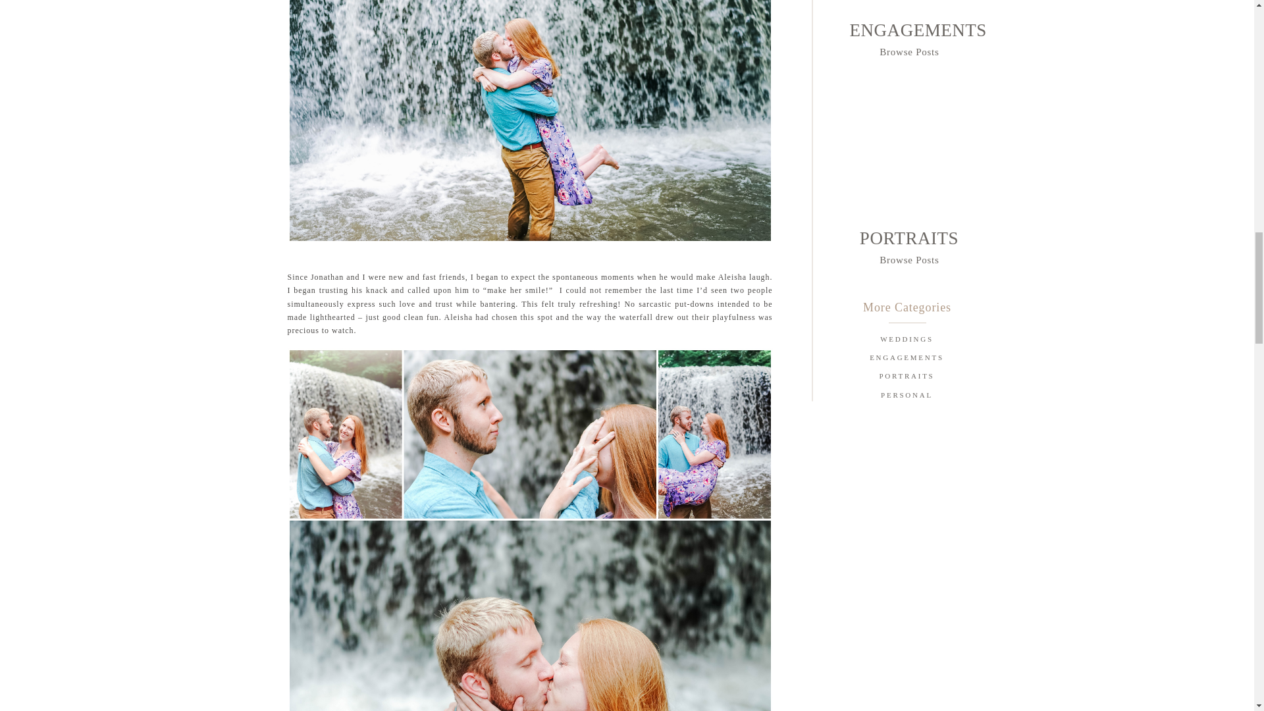  Describe the element at coordinates (906, 359) in the screenshot. I see `ENGAGEMENTS` at that location.